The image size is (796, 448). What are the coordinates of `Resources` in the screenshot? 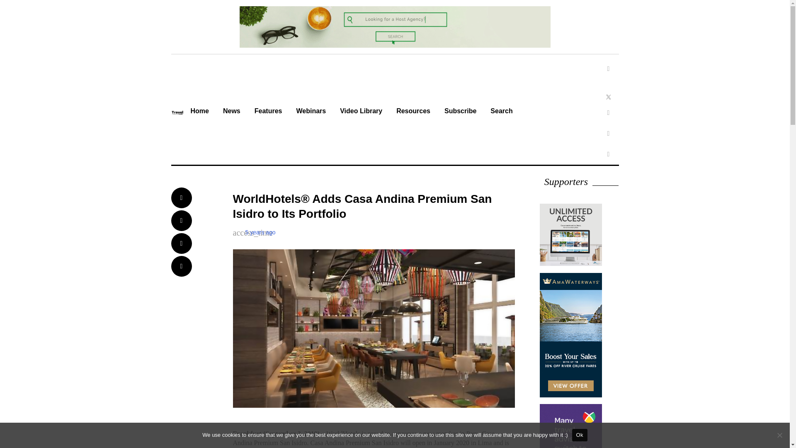 It's located at (413, 112).